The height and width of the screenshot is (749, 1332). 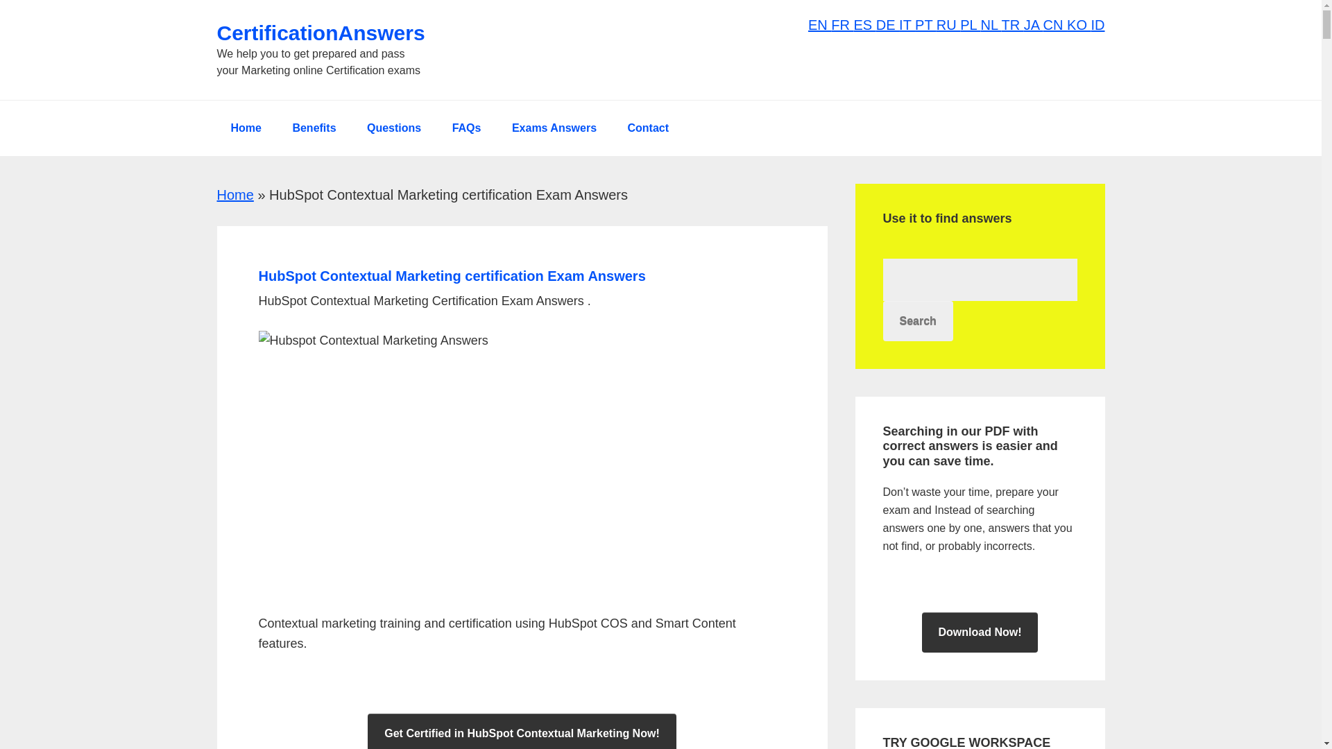 What do you see at coordinates (1034, 25) in the screenshot?
I see `JA` at bounding box center [1034, 25].